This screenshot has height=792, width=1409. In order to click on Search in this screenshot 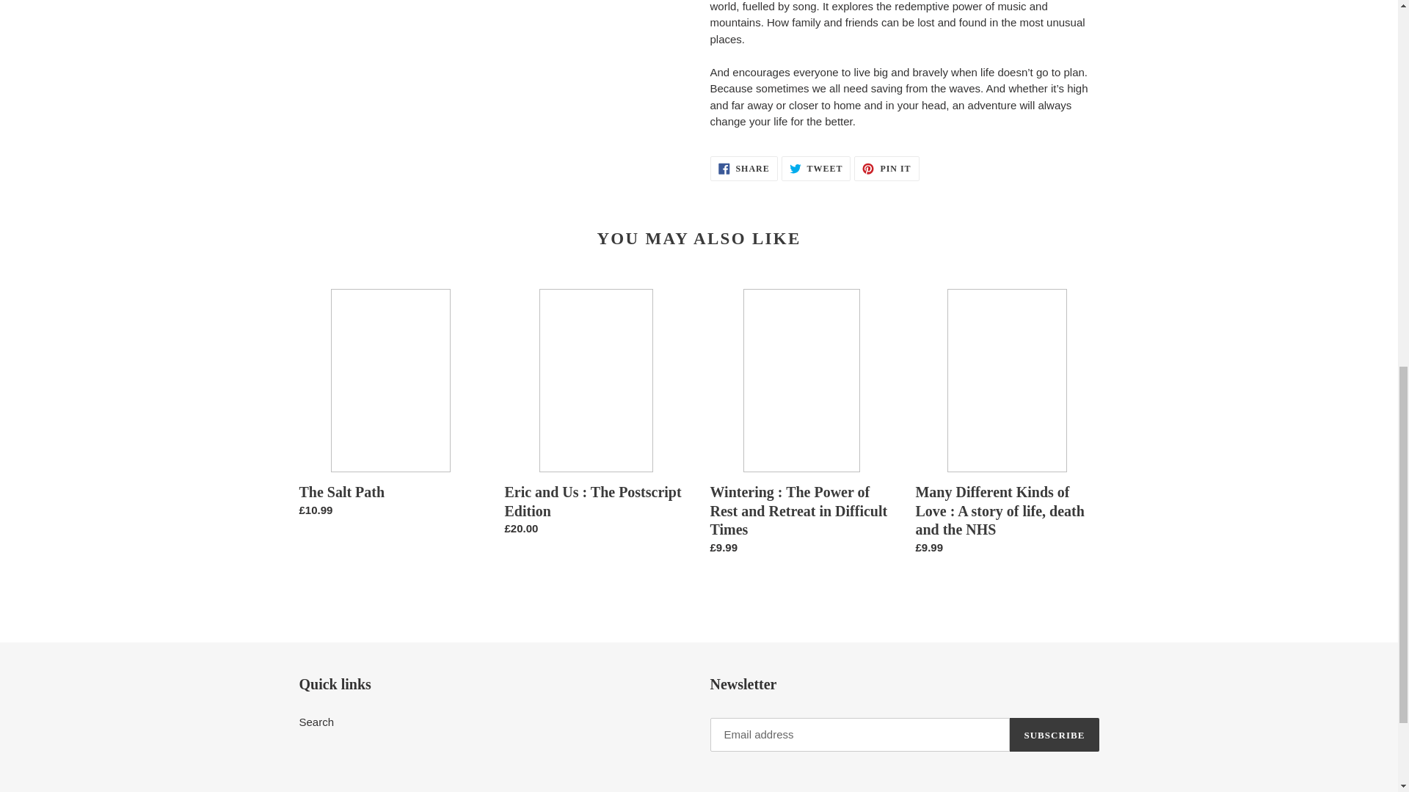, I will do `click(743, 169)`.